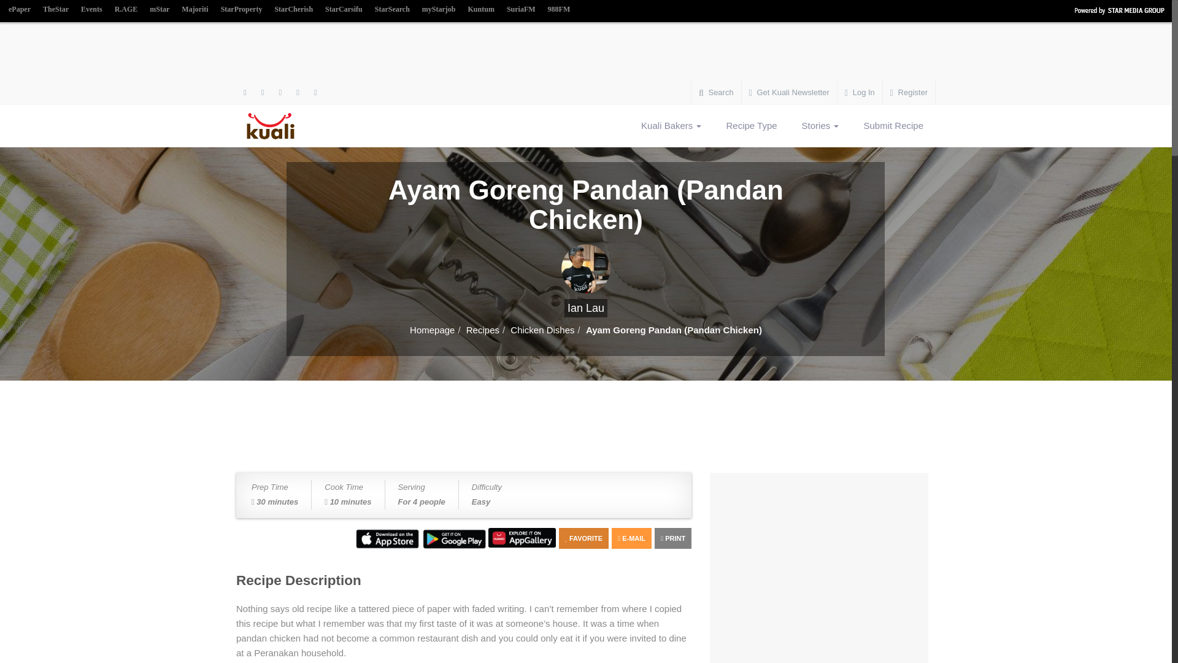 The width and height of the screenshot is (1178, 663). What do you see at coordinates (160, 10) in the screenshot?
I see `mStar` at bounding box center [160, 10].